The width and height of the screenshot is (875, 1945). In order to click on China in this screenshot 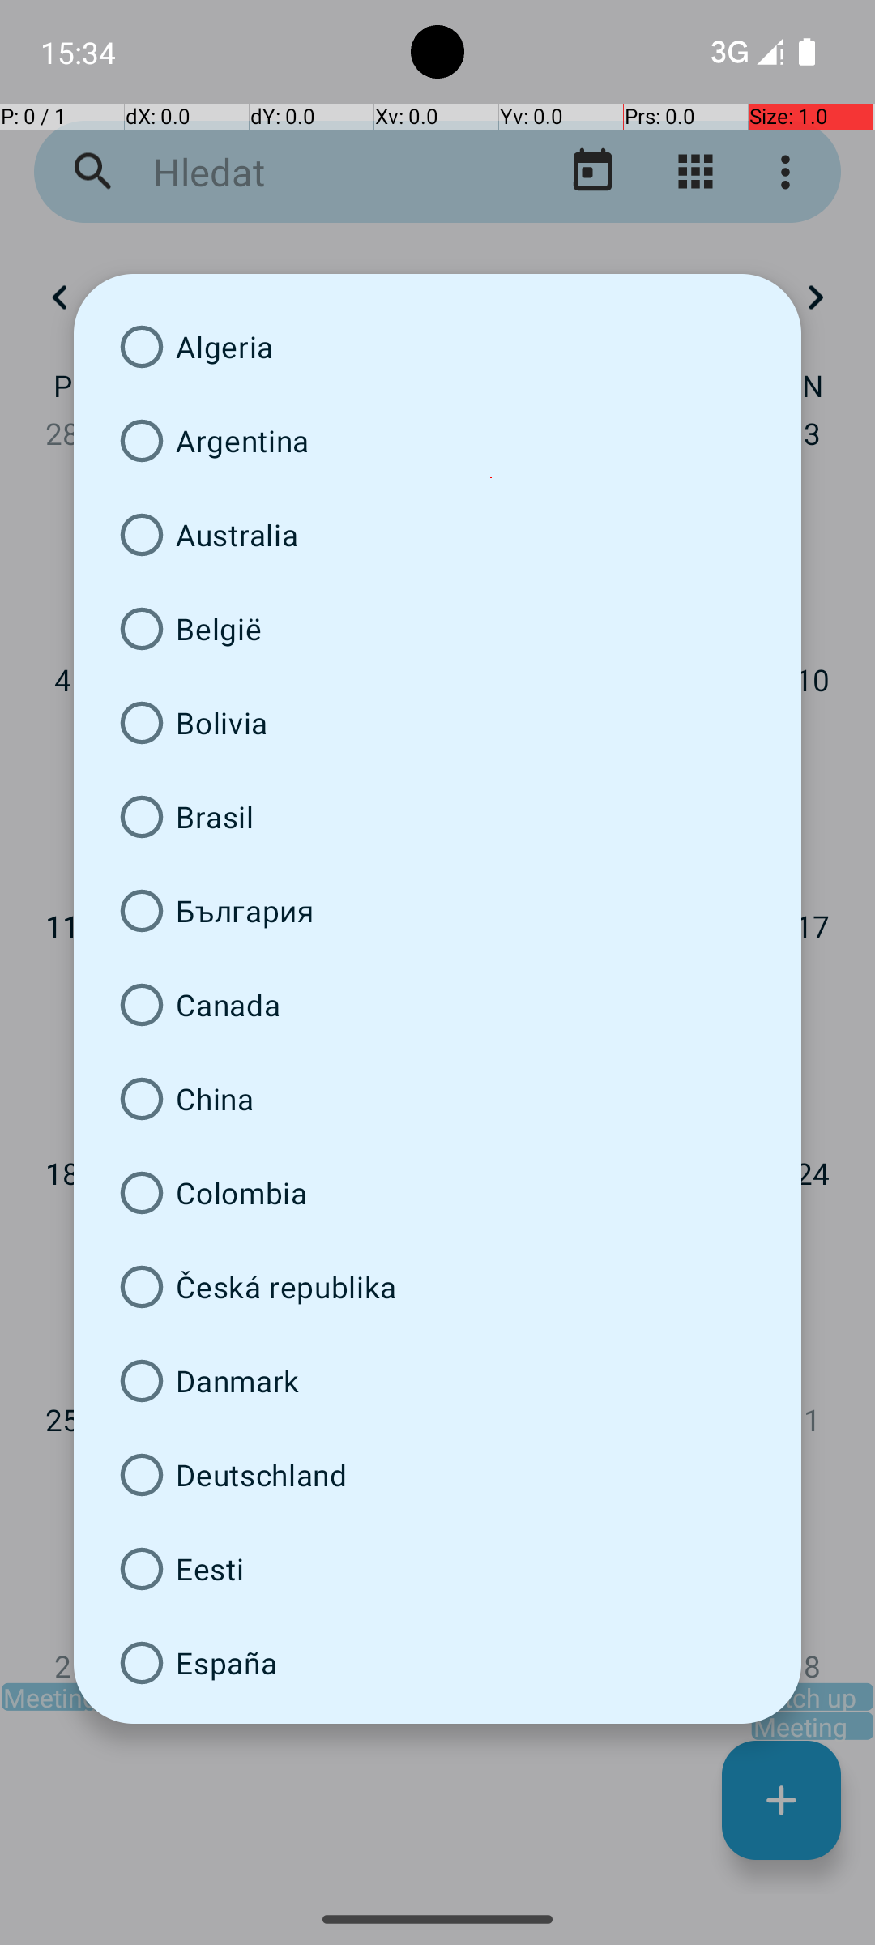, I will do `click(437, 1099)`.